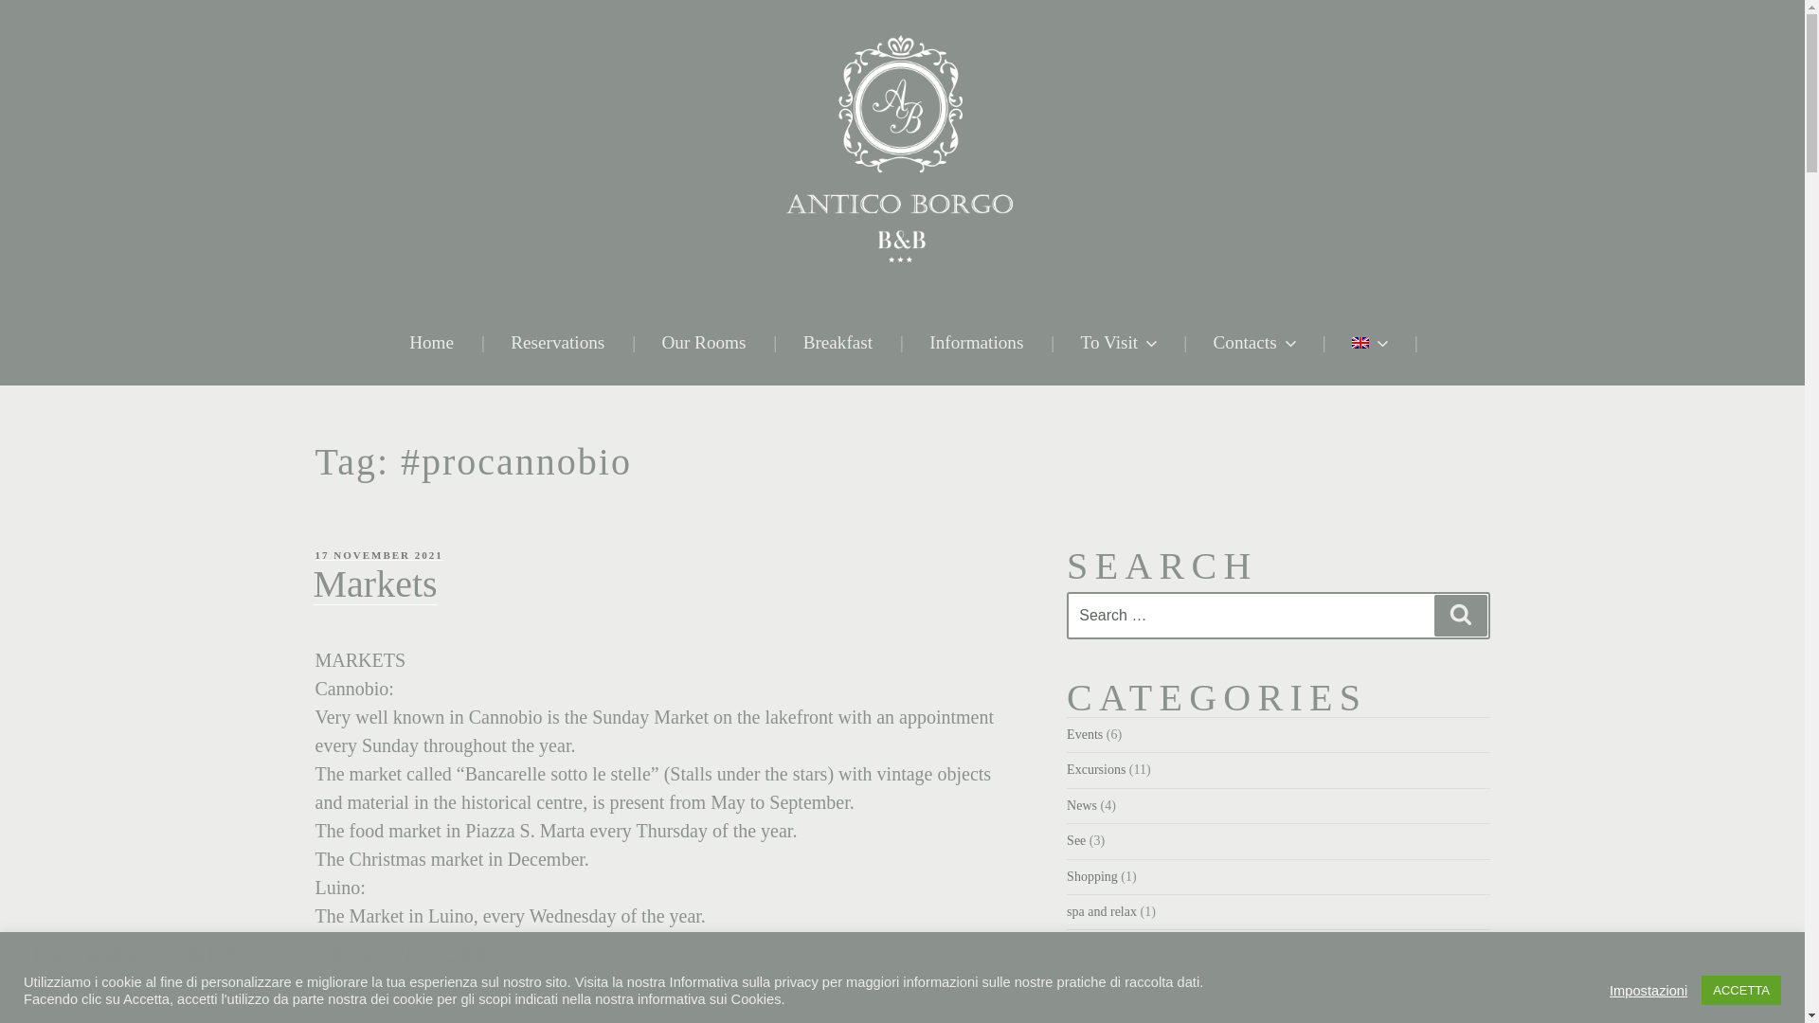  I want to click on Contacts, so click(1257, 343).